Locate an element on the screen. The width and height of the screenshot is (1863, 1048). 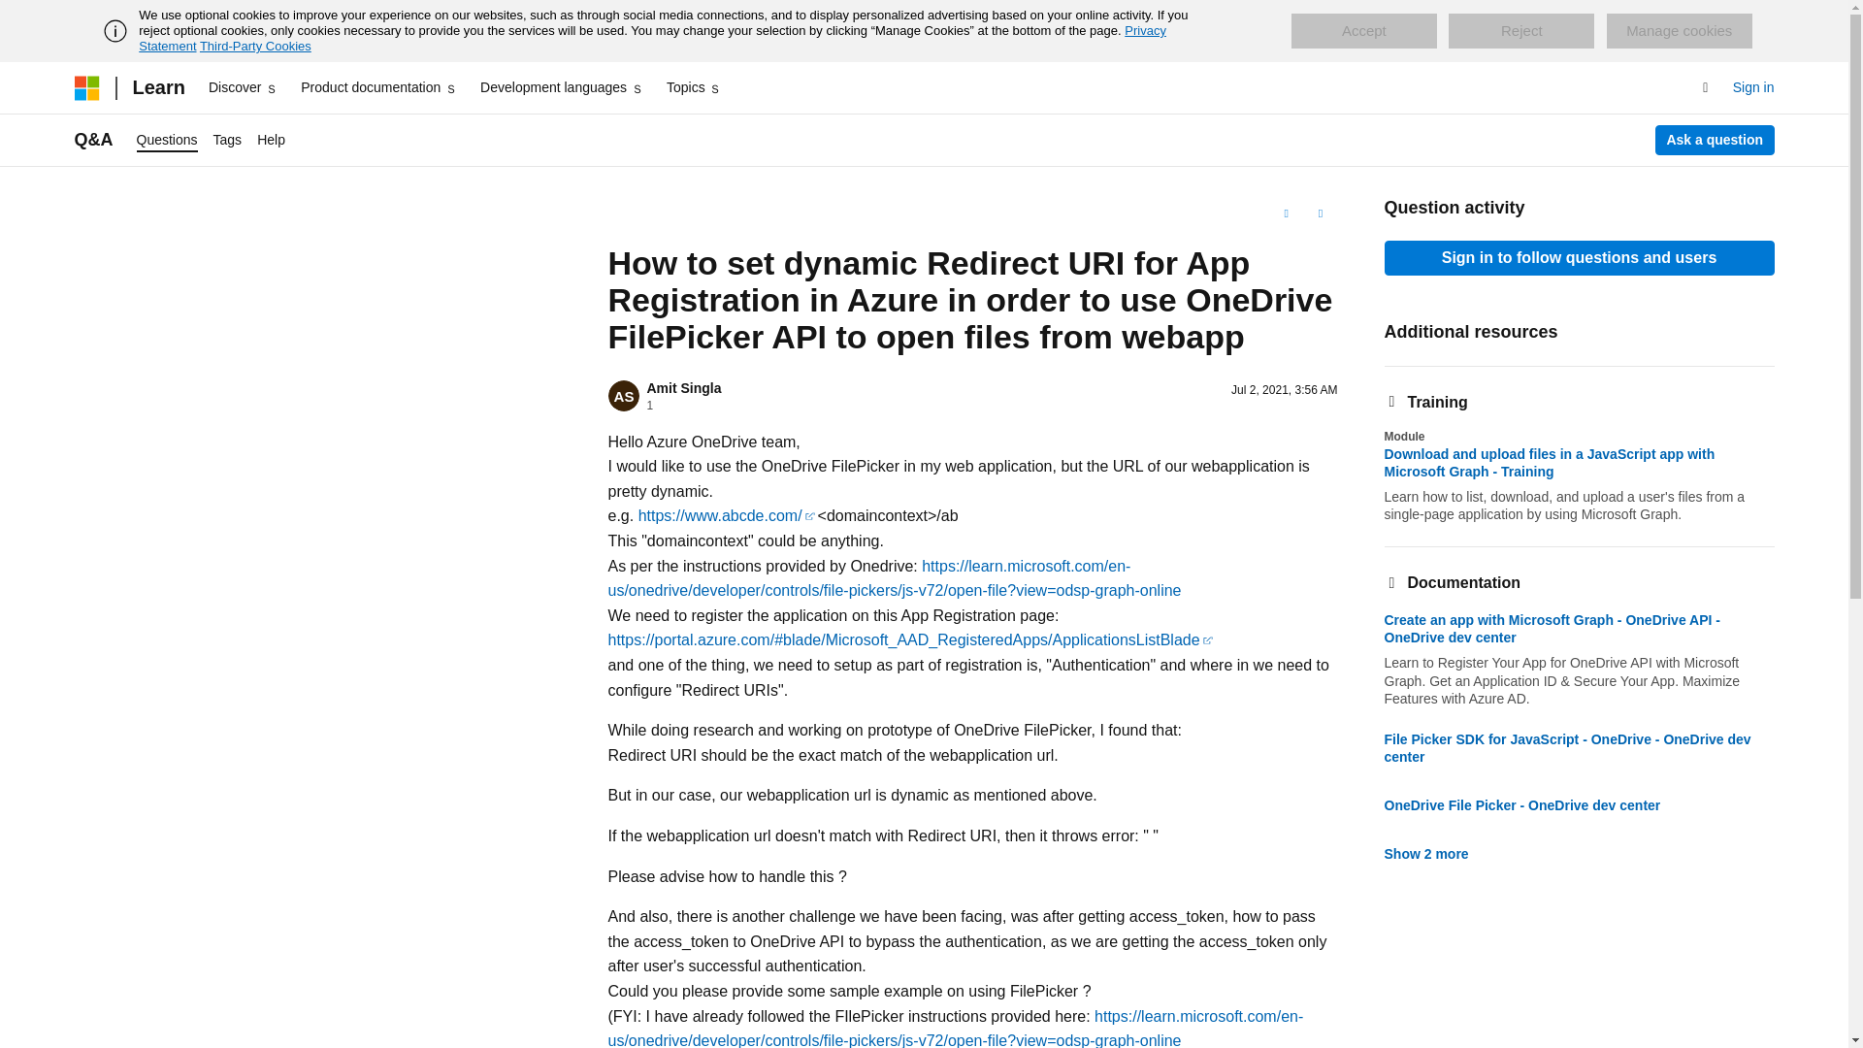
Learn is located at coordinates (157, 87).